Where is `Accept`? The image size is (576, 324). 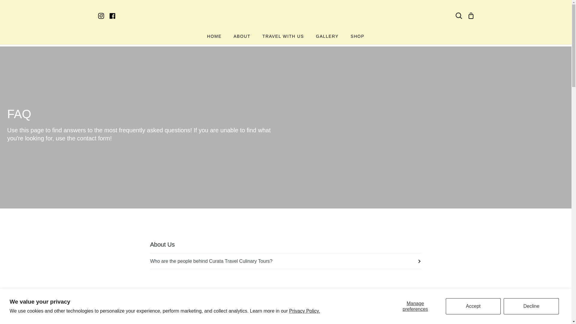
Accept is located at coordinates (473, 306).